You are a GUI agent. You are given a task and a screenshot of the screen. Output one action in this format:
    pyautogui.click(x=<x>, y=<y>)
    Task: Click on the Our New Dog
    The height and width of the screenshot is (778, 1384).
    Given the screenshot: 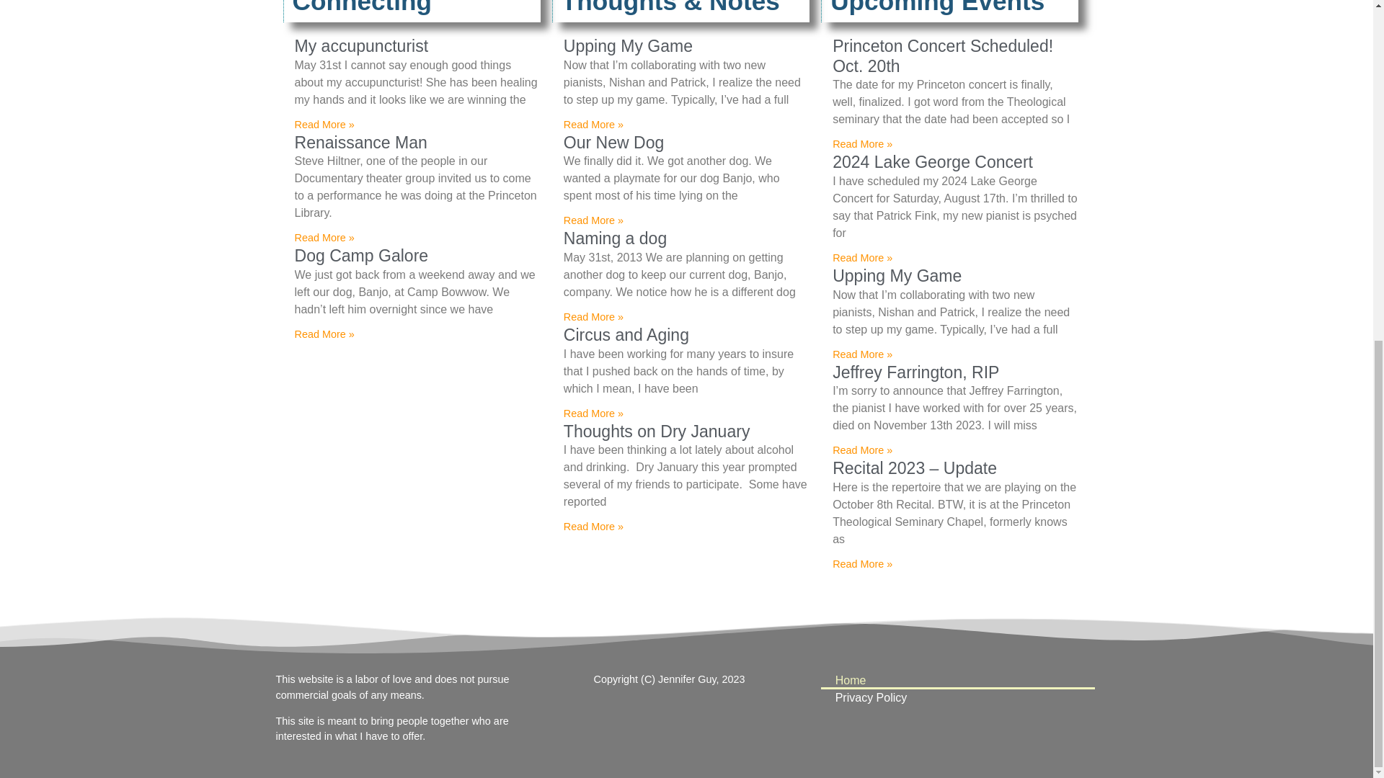 What is the action you would take?
    pyautogui.click(x=613, y=142)
    